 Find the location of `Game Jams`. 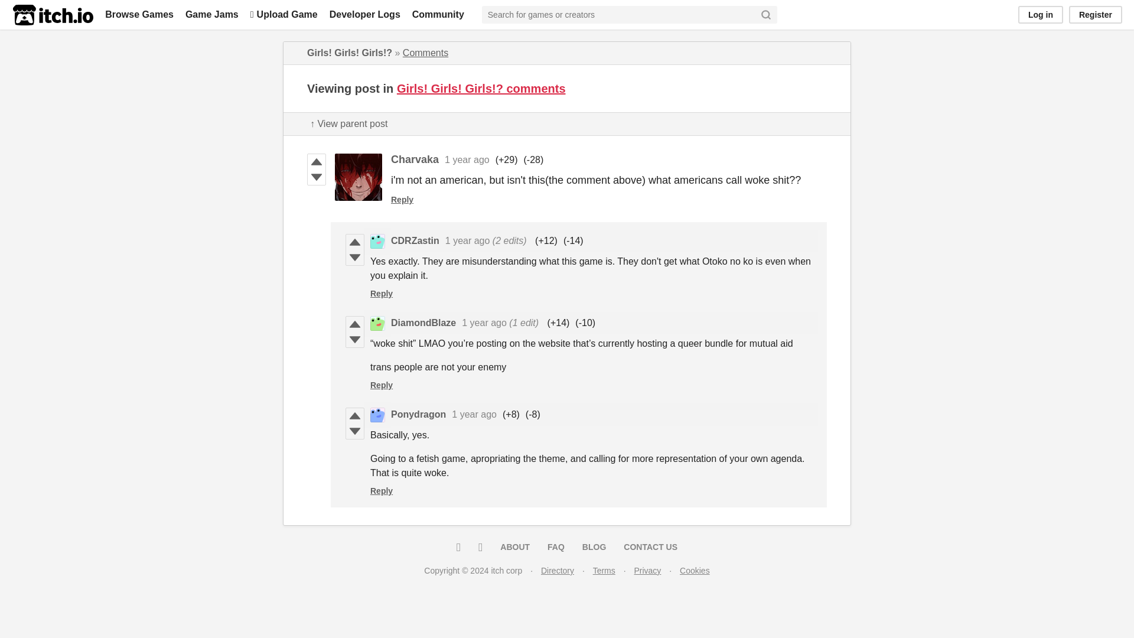

Game Jams is located at coordinates (211, 14).